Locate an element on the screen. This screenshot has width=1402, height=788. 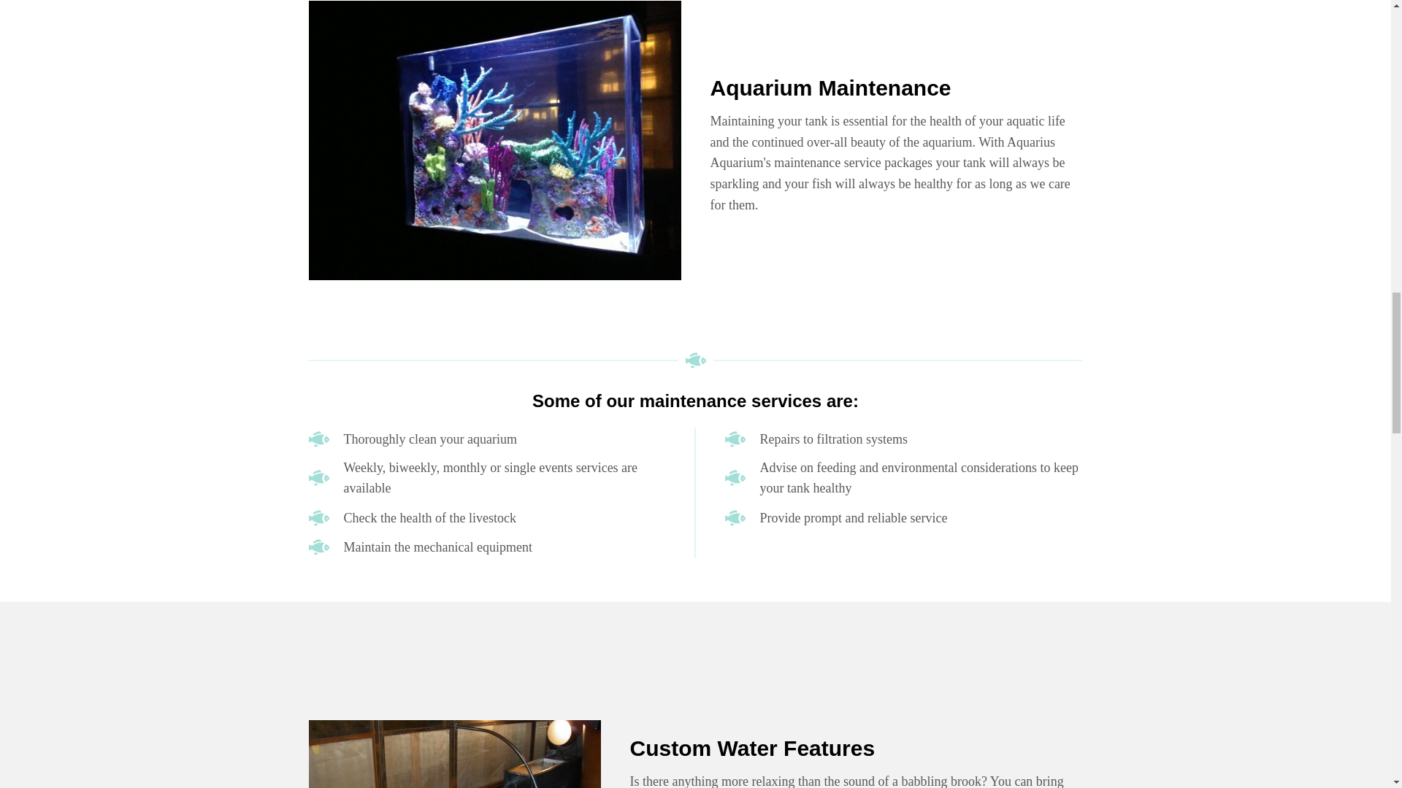
Aquarius Aquariums is located at coordinates (735, 439).